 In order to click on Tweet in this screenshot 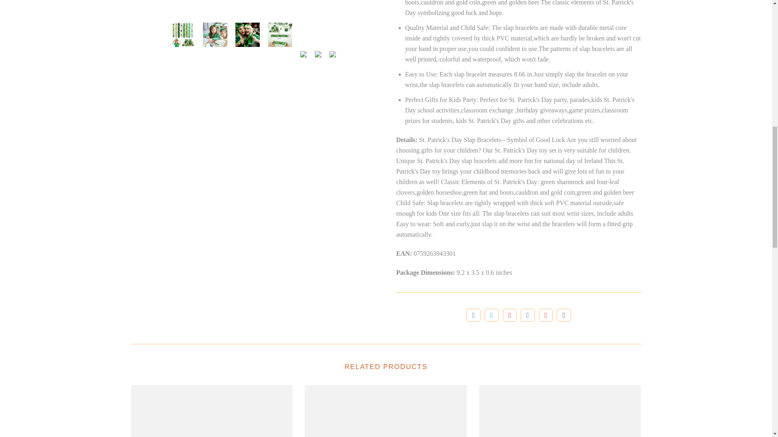, I will do `click(492, 315)`.